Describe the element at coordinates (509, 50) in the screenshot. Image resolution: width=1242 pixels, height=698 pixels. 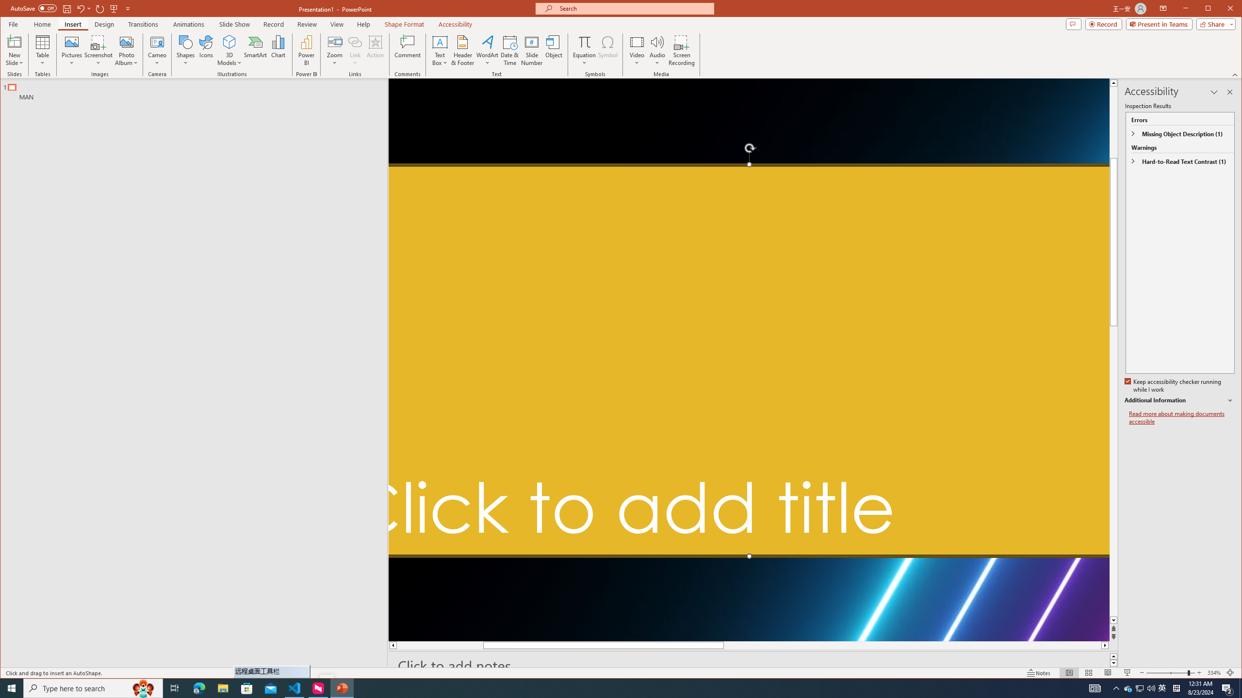
I see `Date & Time...` at that location.